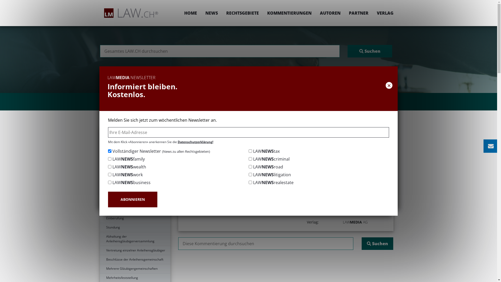 This screenshot has width=501, height=282. I want to click on KOMMENTIERUNGEN, so click(289, 13).